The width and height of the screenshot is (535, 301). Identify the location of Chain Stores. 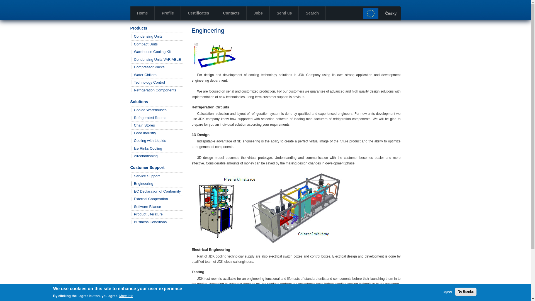
(143, 125).